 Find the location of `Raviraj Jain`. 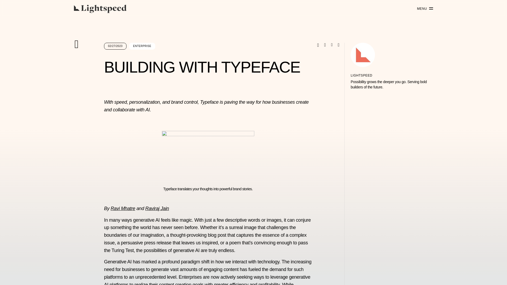

Raviraj Jain is located at coordinates (157, 208).